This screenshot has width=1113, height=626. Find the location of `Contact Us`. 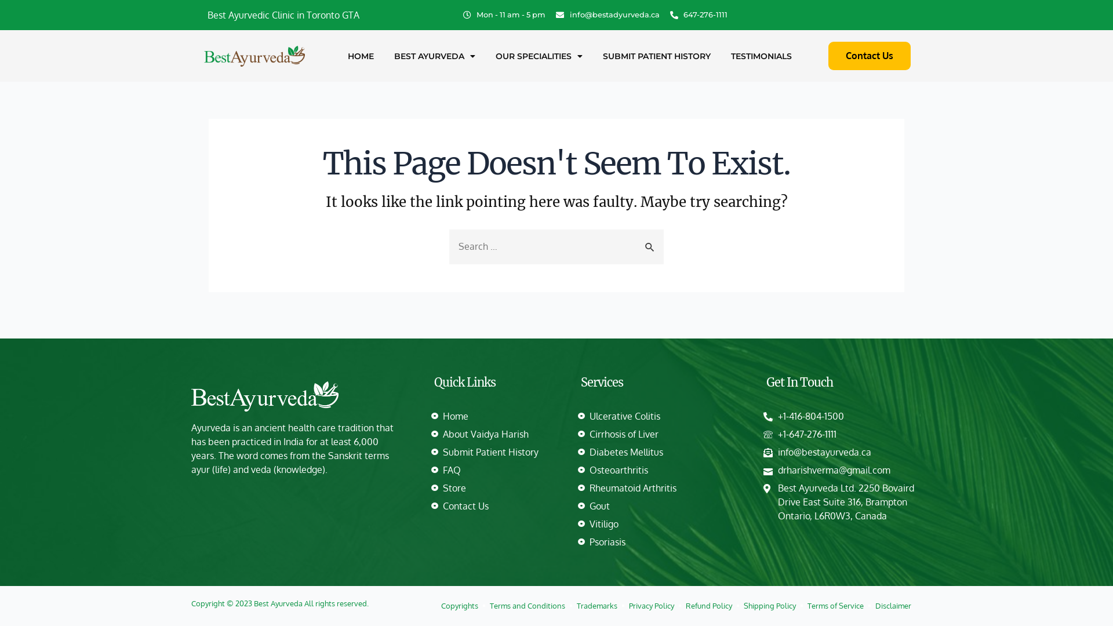

Contact Us is located at coordinates (870, 56).